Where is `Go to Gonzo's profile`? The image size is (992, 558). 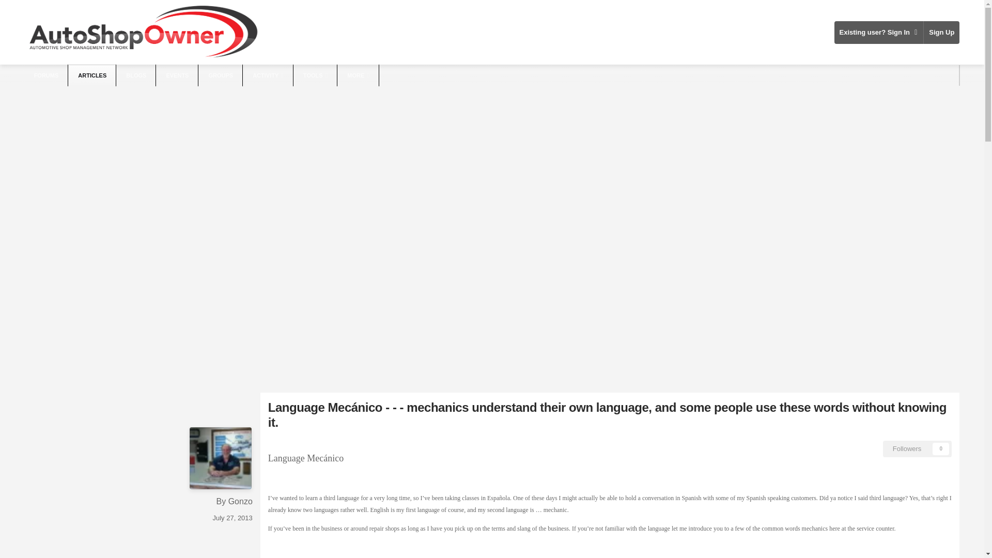 Go to Gonzo's profile is located at coordinates (220, 458).